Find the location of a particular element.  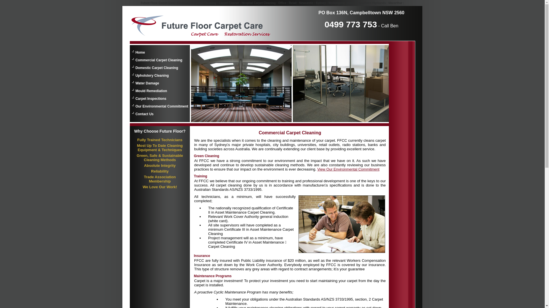

Water Damage is located at coordinates (148, 83).